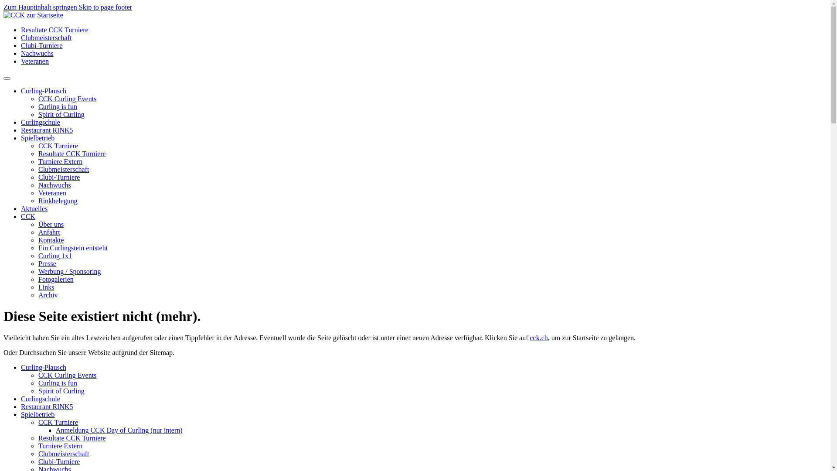 The image size is (837, 471). Describe the element at coordinates (58, 201) in the screenshot. I see `Rinkbelegung` at that location.